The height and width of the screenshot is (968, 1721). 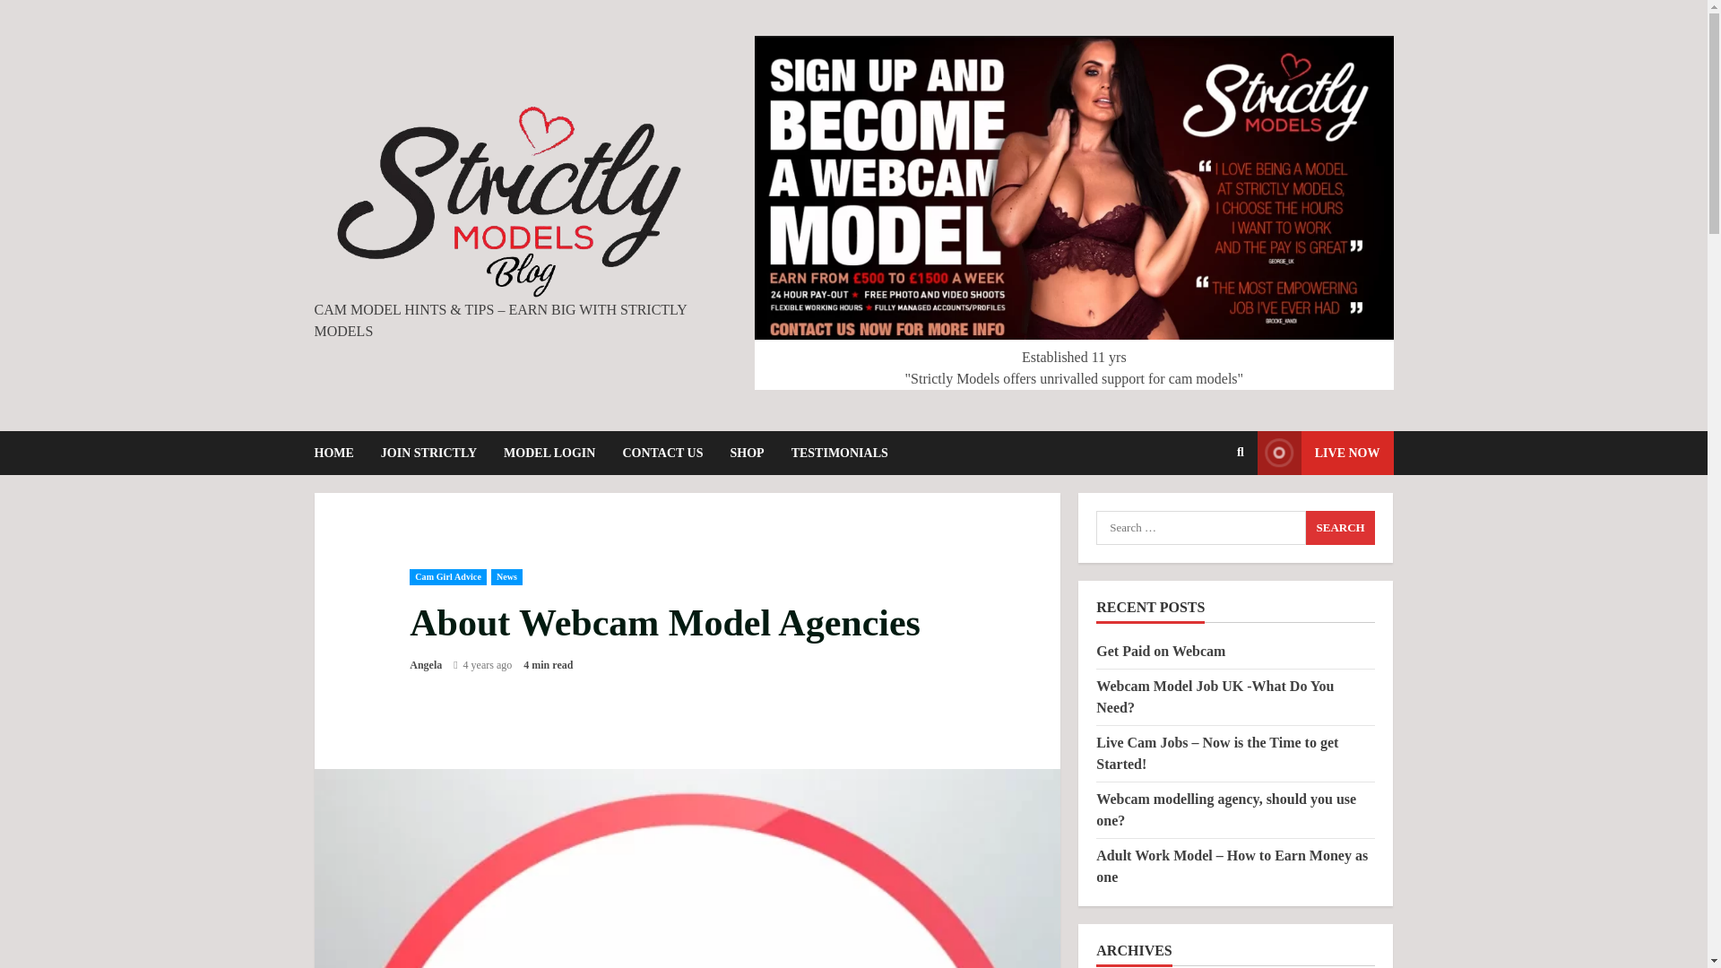 I want to click on CONTACT US, so click(x=662, y=453).